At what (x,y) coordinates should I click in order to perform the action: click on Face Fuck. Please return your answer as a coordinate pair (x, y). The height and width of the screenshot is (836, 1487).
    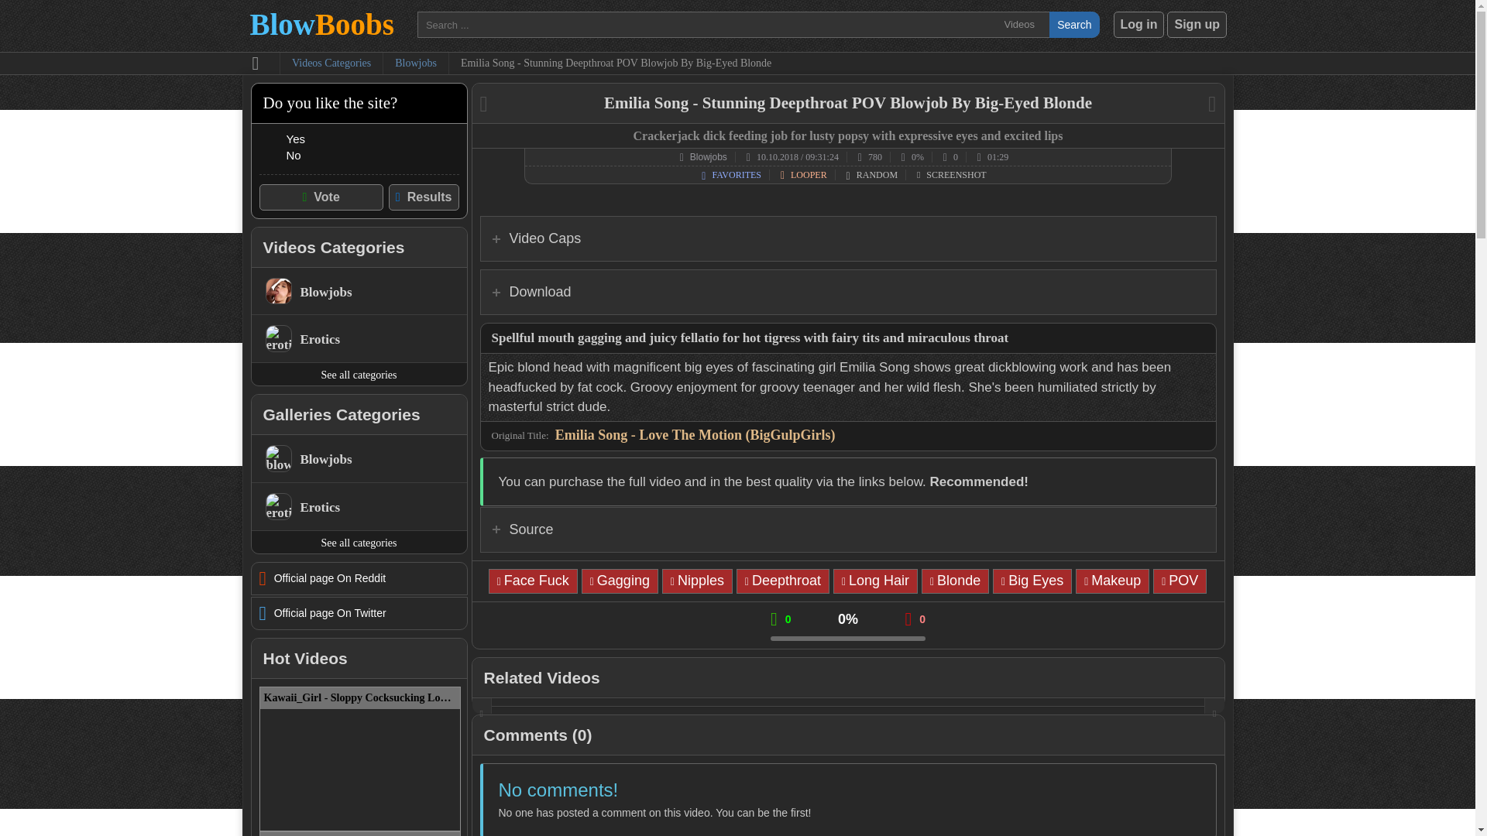
    Looking at the image, I should click on (533, 581).